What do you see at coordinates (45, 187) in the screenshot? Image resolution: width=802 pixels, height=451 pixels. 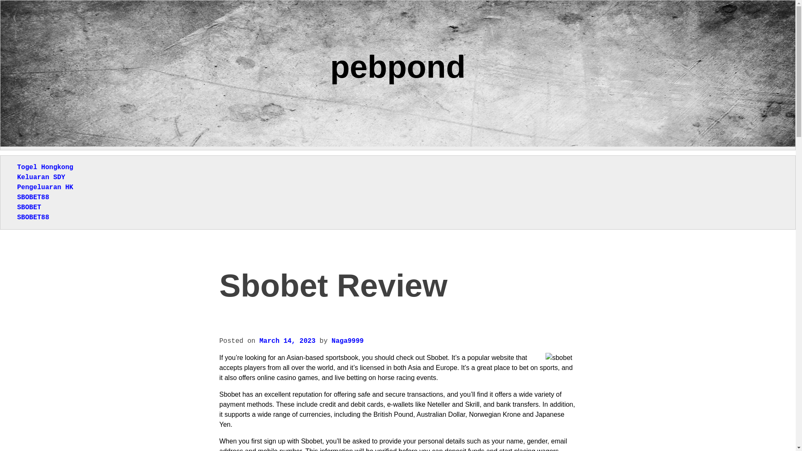 I see `Pengeluaran HK` at bounding box center [45, 187].